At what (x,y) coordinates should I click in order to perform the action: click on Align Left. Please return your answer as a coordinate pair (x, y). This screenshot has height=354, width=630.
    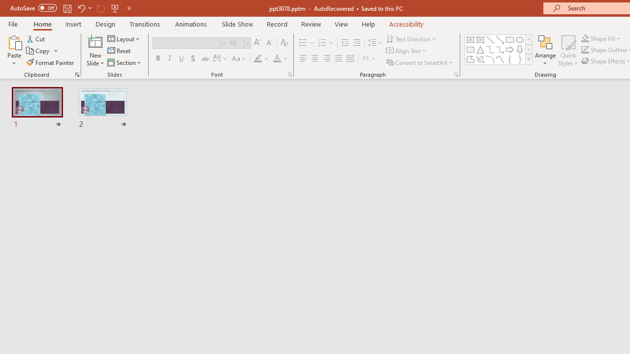
    Looking at the image, I should click on (303, 59).